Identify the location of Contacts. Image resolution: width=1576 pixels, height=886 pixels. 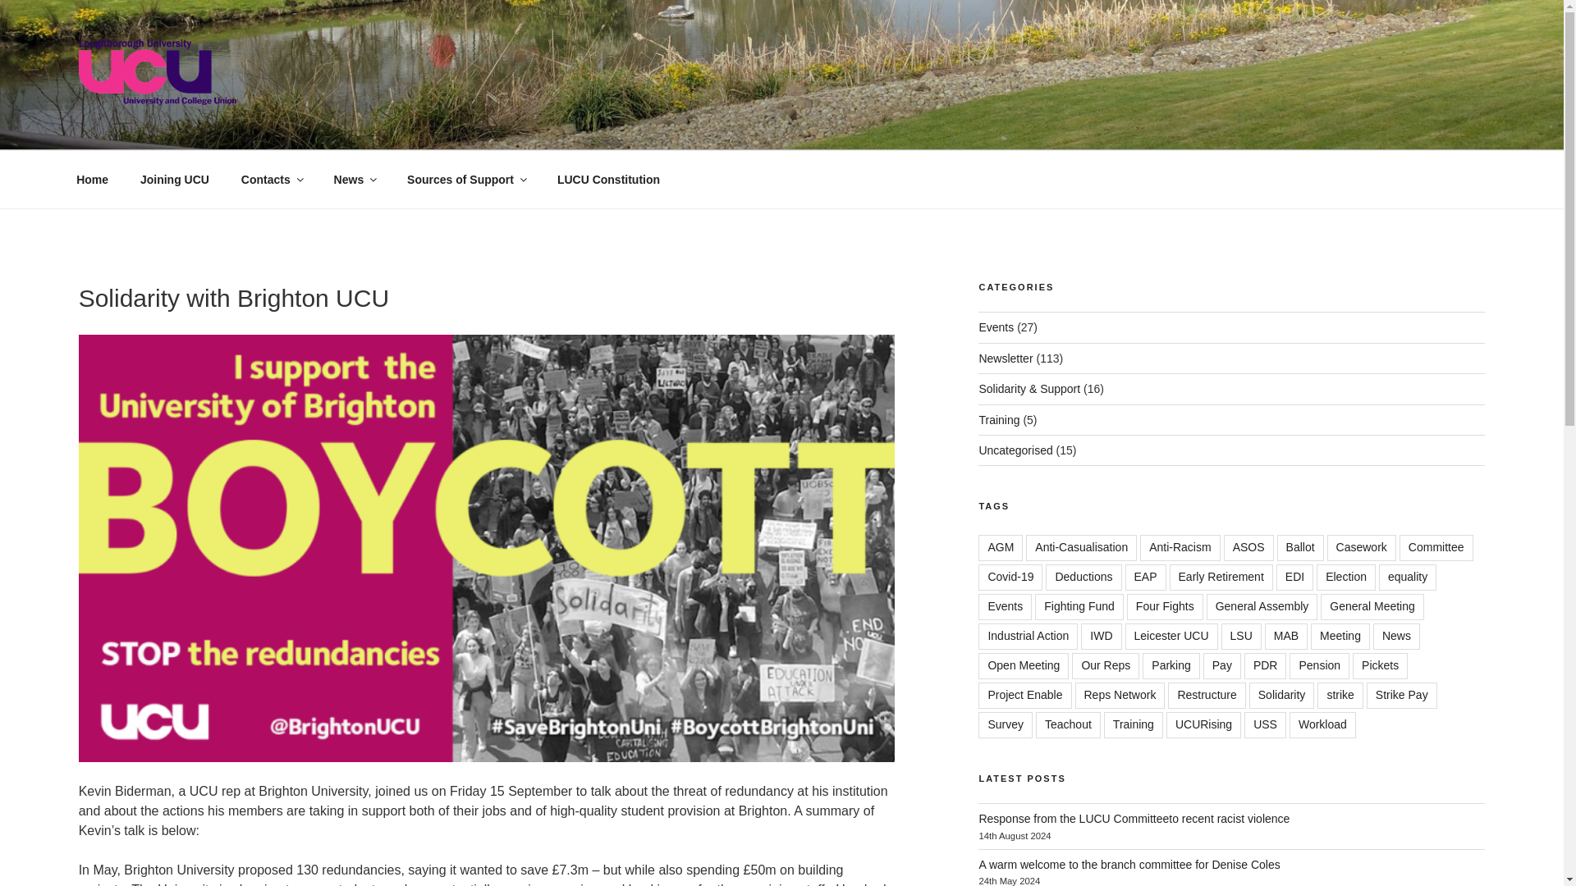
(271, 179).